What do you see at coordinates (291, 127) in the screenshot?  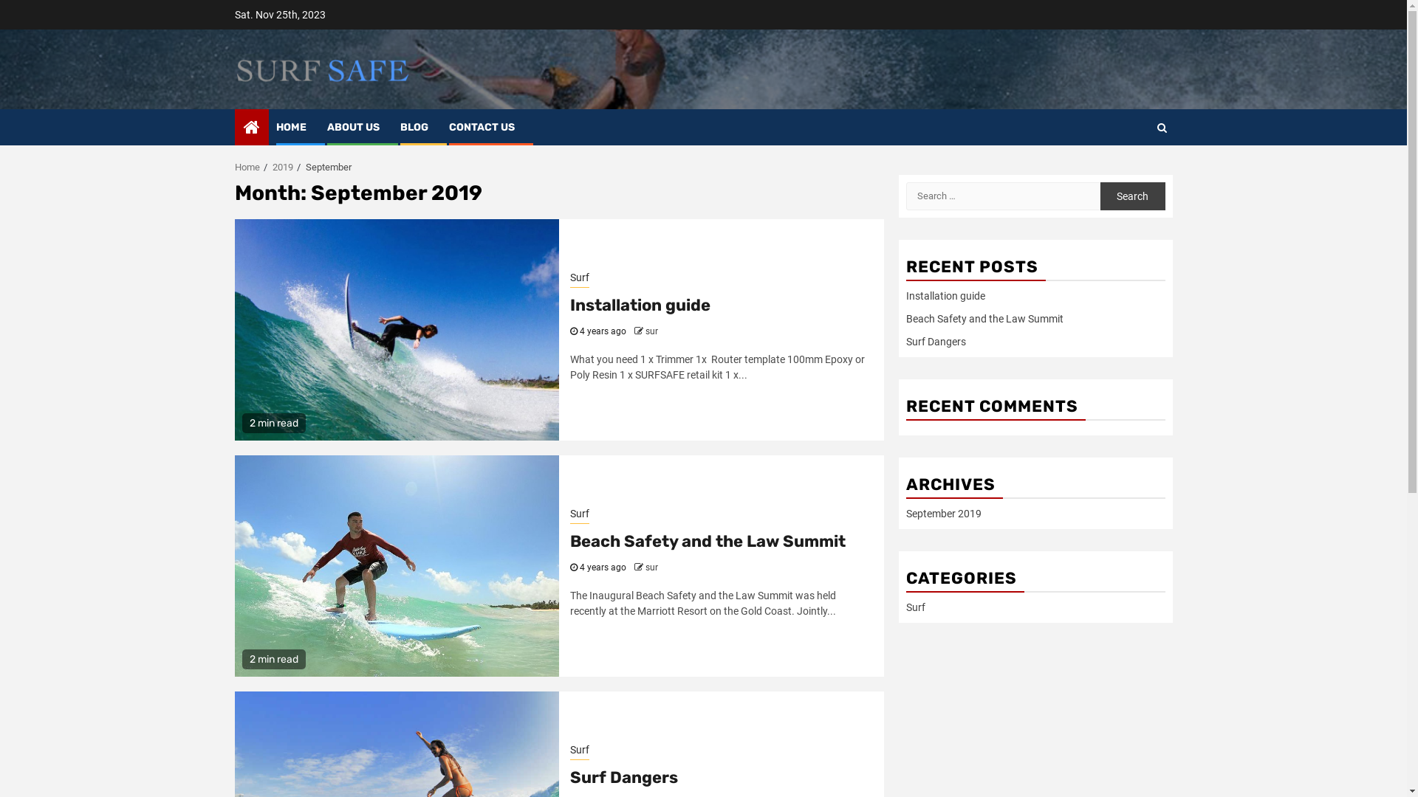 I see `HOME` at bounding box center [291, 127].